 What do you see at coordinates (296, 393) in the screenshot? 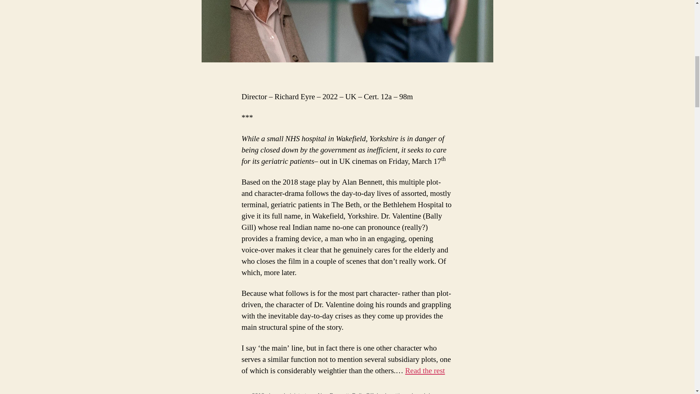
I see `administrators` at bounding box center [296, 393].